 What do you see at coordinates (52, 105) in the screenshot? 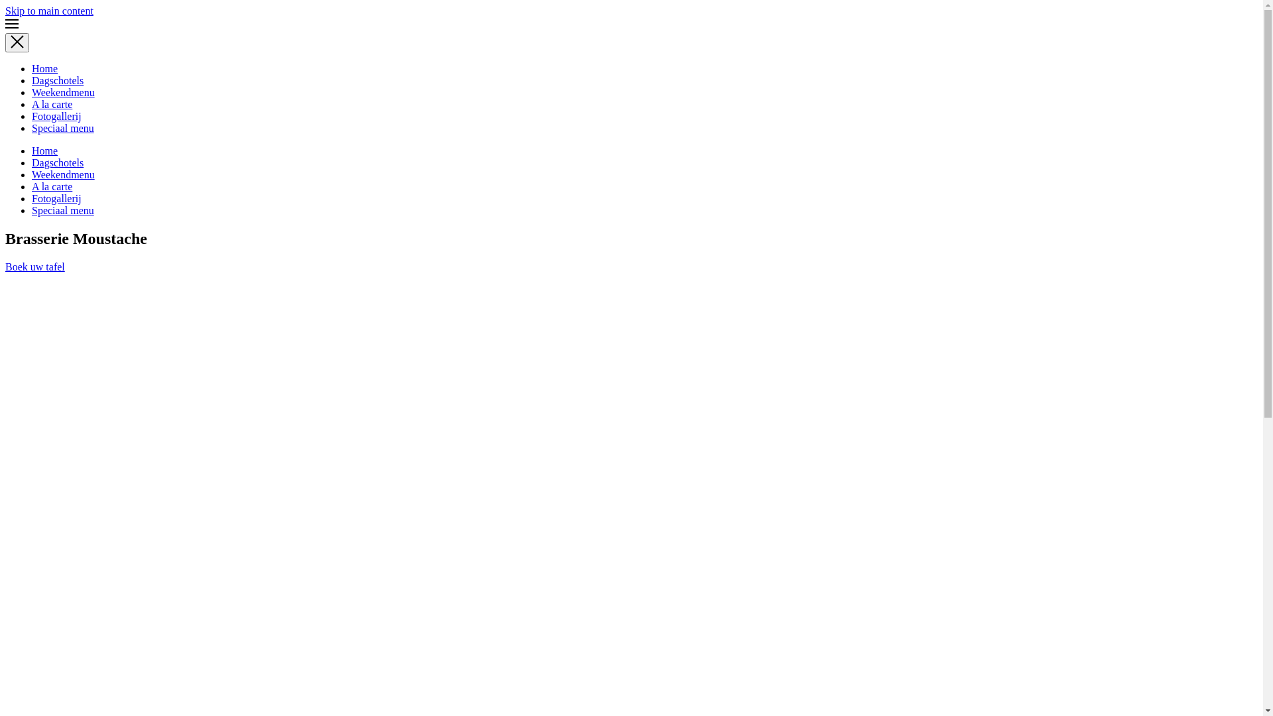
I see `A la carte` at bounding box center [52, 105].